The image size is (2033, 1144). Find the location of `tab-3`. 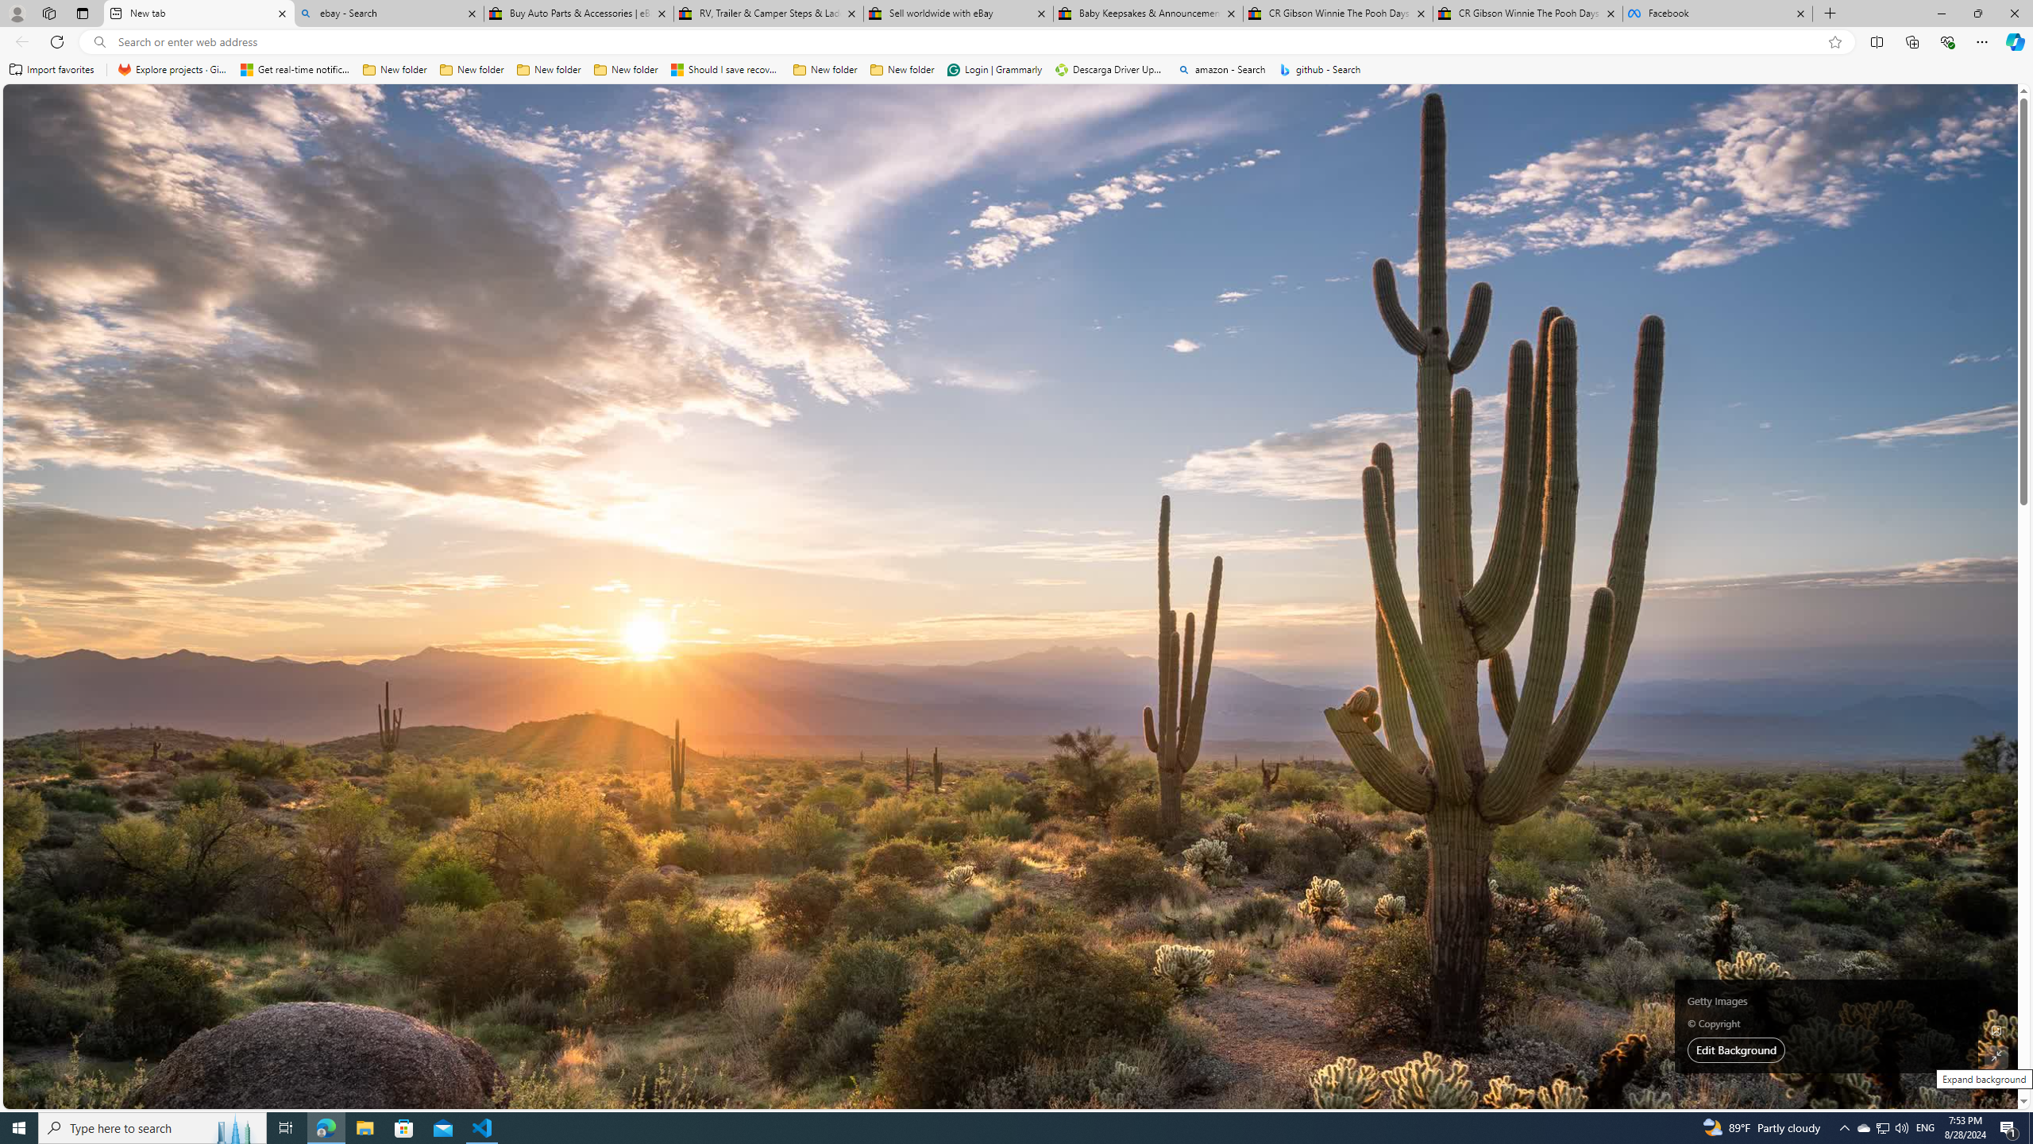

tab-3 is located at coordinates (1432, 711).